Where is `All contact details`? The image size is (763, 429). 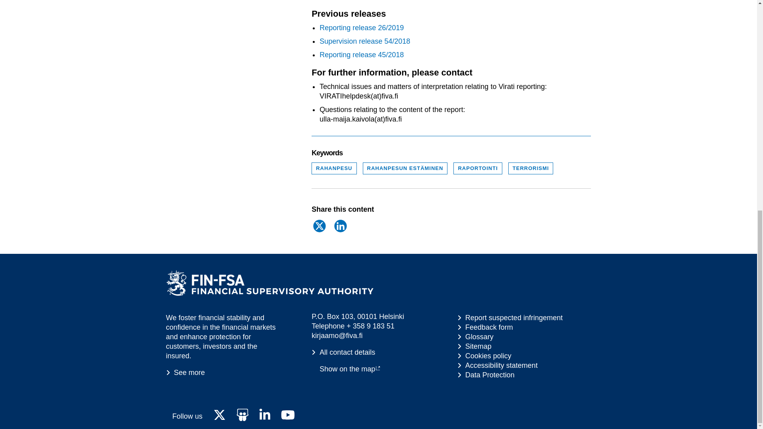 All contact details is located at coordinates (343, 352).